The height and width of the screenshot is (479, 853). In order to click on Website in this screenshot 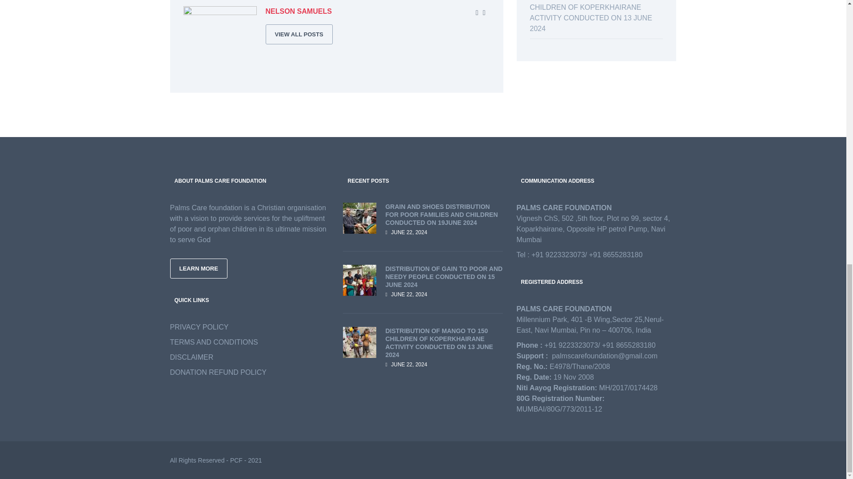, I will do `click(477, 13)`.